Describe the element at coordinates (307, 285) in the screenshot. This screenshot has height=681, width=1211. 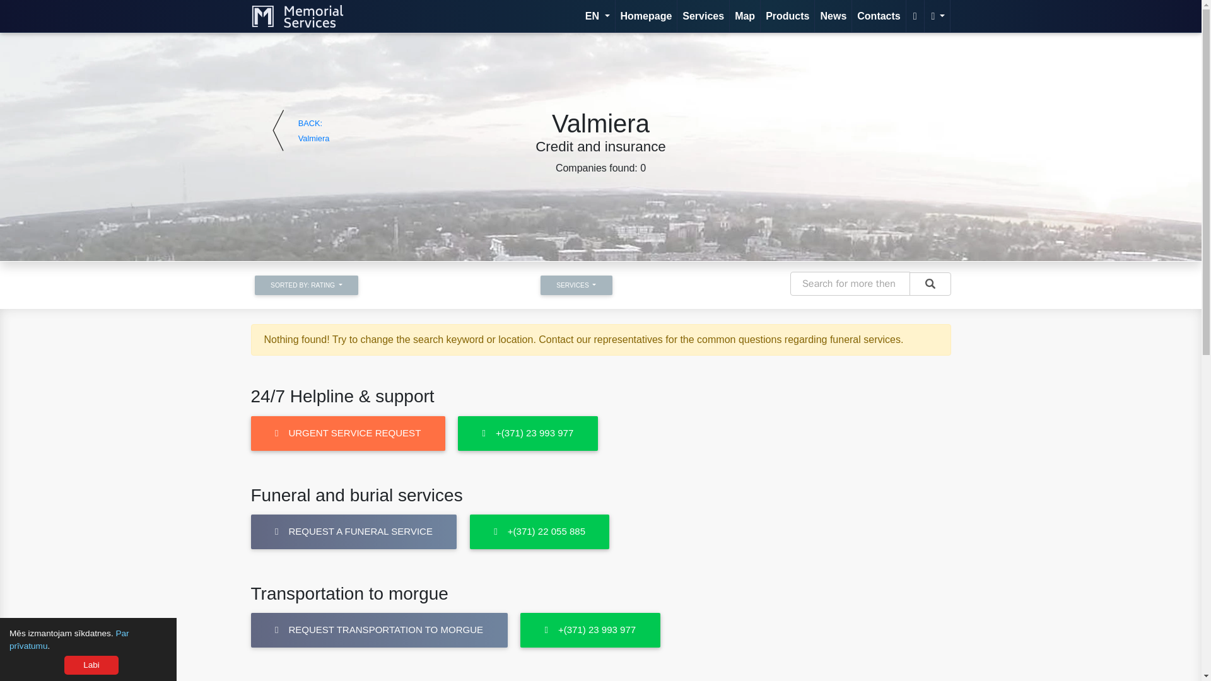
I see `SORTED BY: RATING` at that location.